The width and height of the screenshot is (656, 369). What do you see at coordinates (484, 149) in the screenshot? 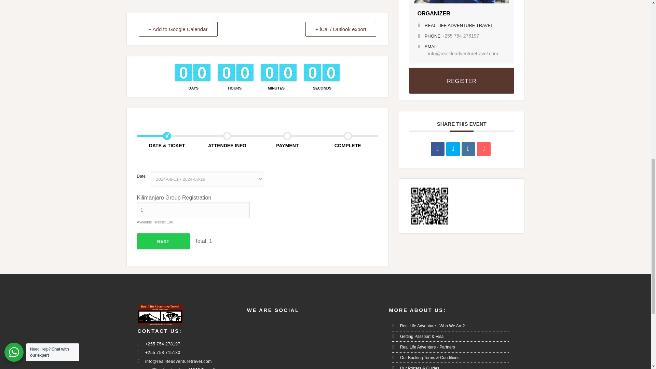
I see `Email` at bounding box center [484, 149].